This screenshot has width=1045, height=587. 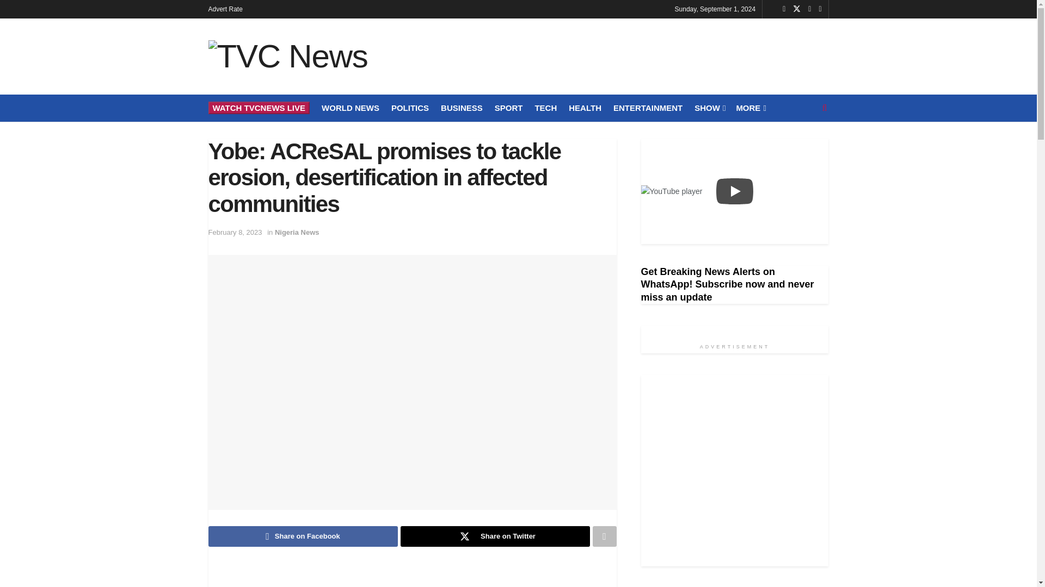 What do you see at coordinates (648, 108) in the screenshot?
I see `ENTERTAINMENT` at bounding box center [648, 108].